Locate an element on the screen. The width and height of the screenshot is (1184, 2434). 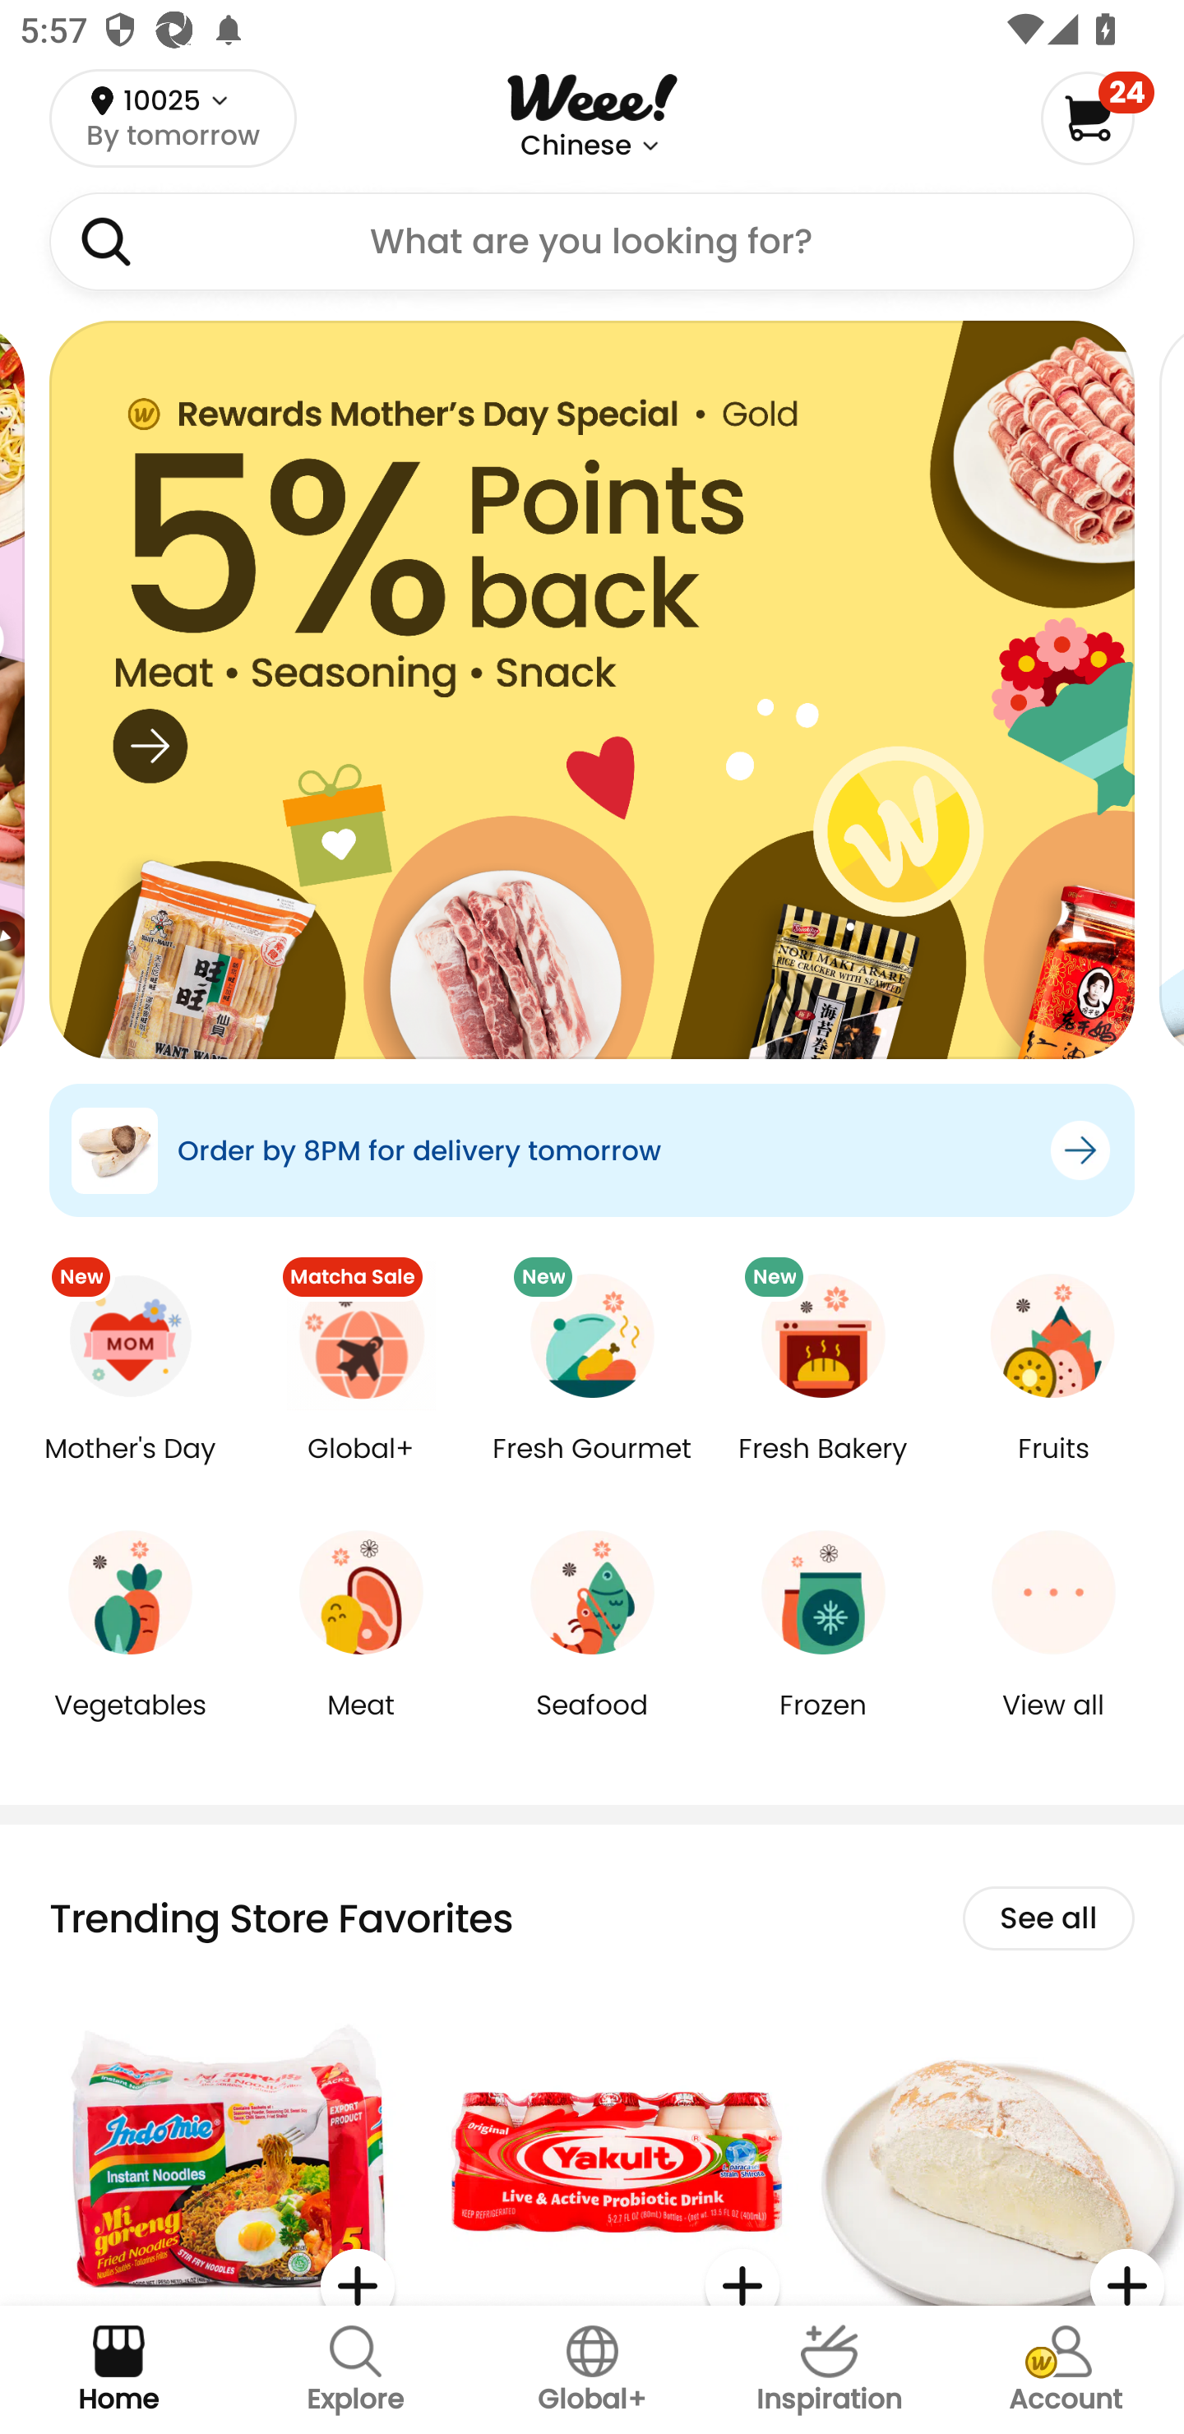
Fresh Bakery is located at coordinates (822, 1469).